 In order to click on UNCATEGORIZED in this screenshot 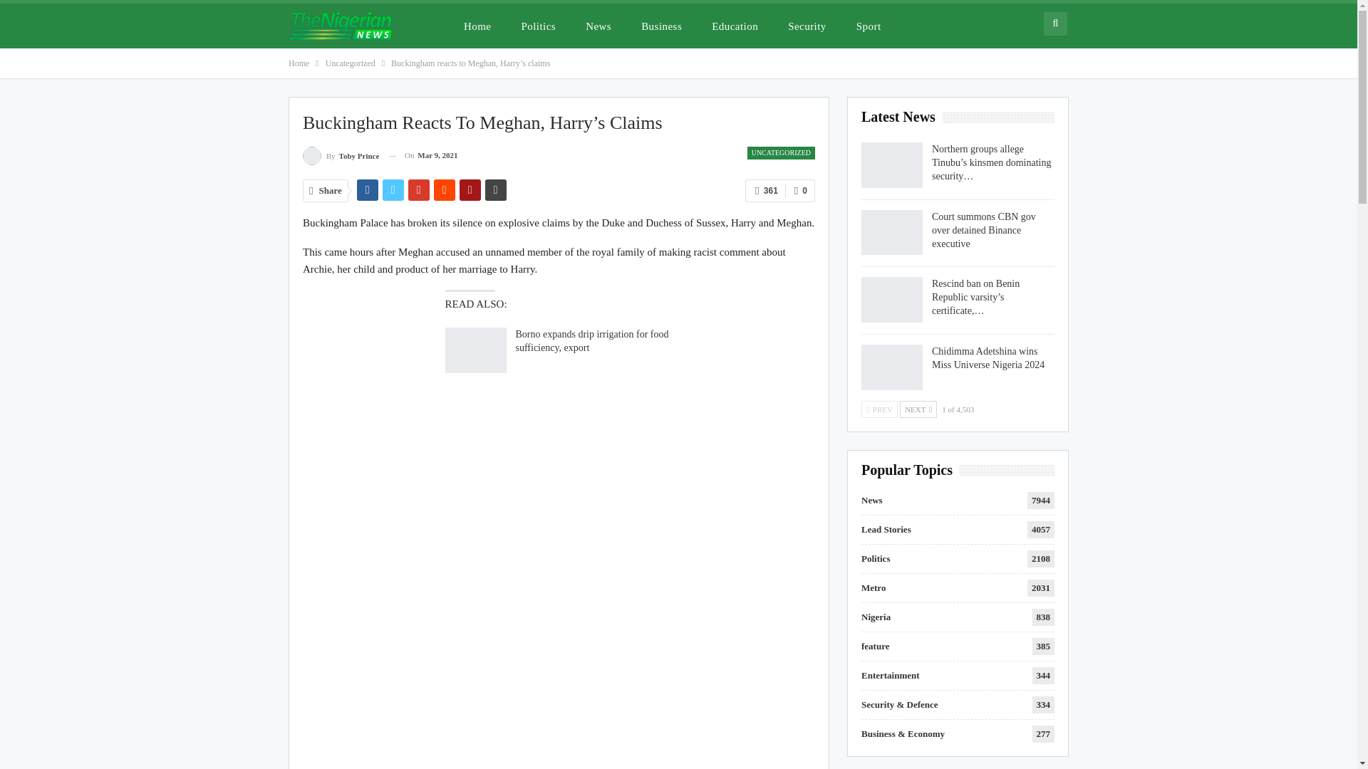, I will do `click(781, 152)`.